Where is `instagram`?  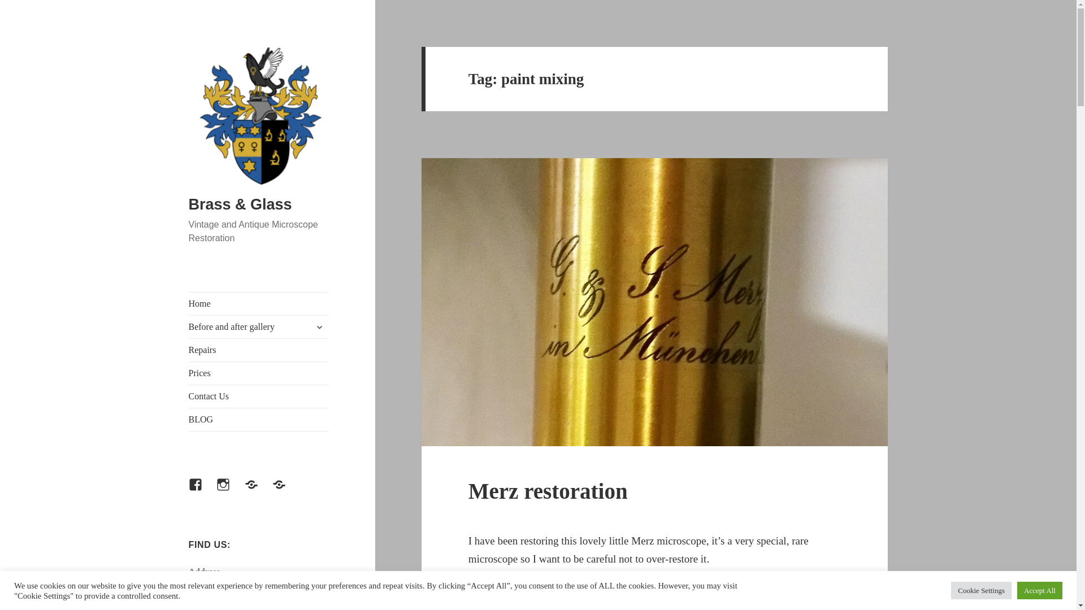 instagram is located at coordinates (229, 491).